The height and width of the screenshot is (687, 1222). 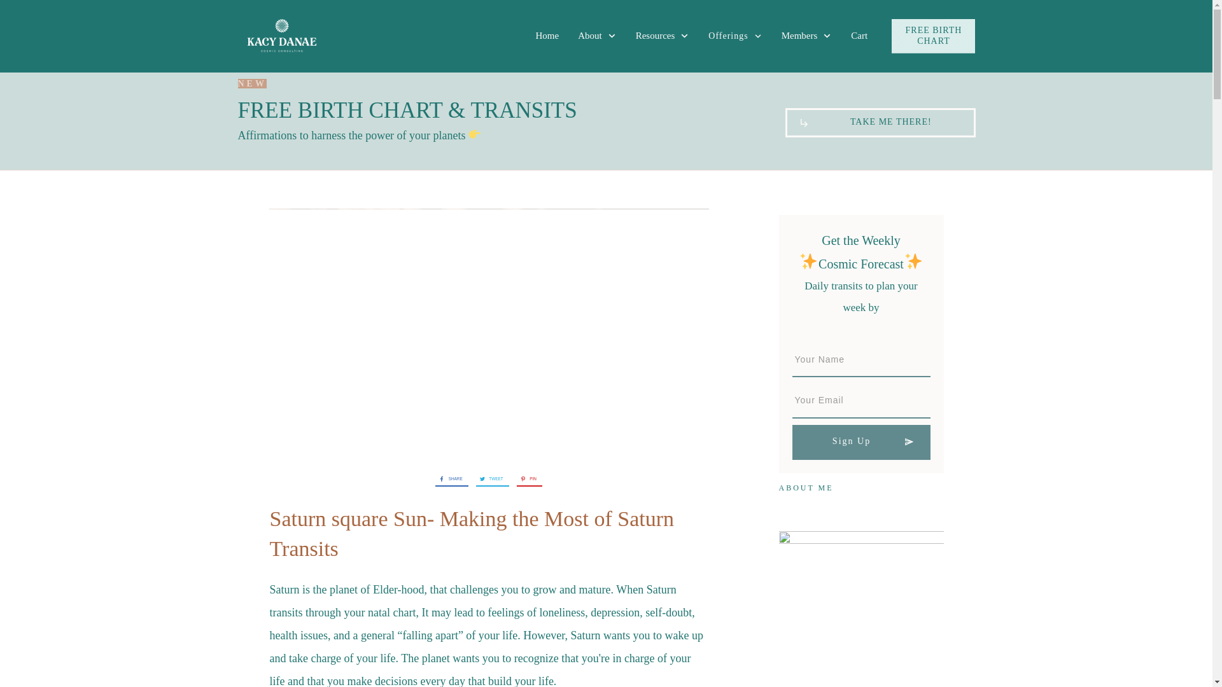 I want to click on instagramside, so click(x=868, y=609).